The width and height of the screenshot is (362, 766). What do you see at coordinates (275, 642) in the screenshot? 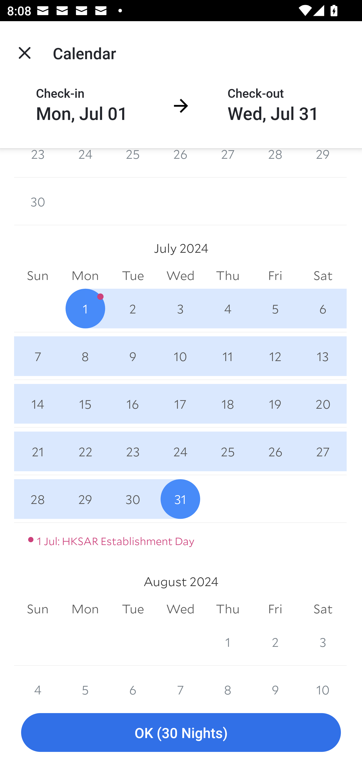
I see `2 2 August 2024` at bounding box center [275, 642].